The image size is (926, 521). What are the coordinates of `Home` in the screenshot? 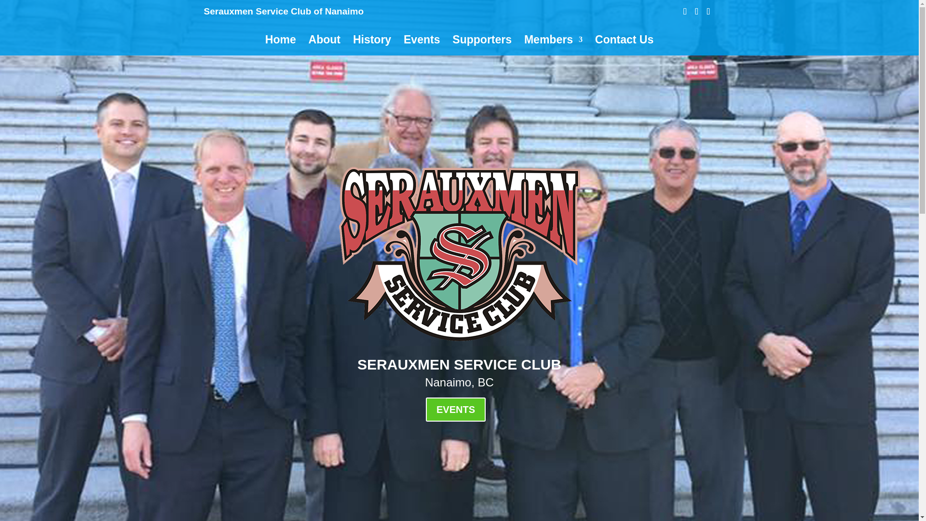 It's located at (281, 45).